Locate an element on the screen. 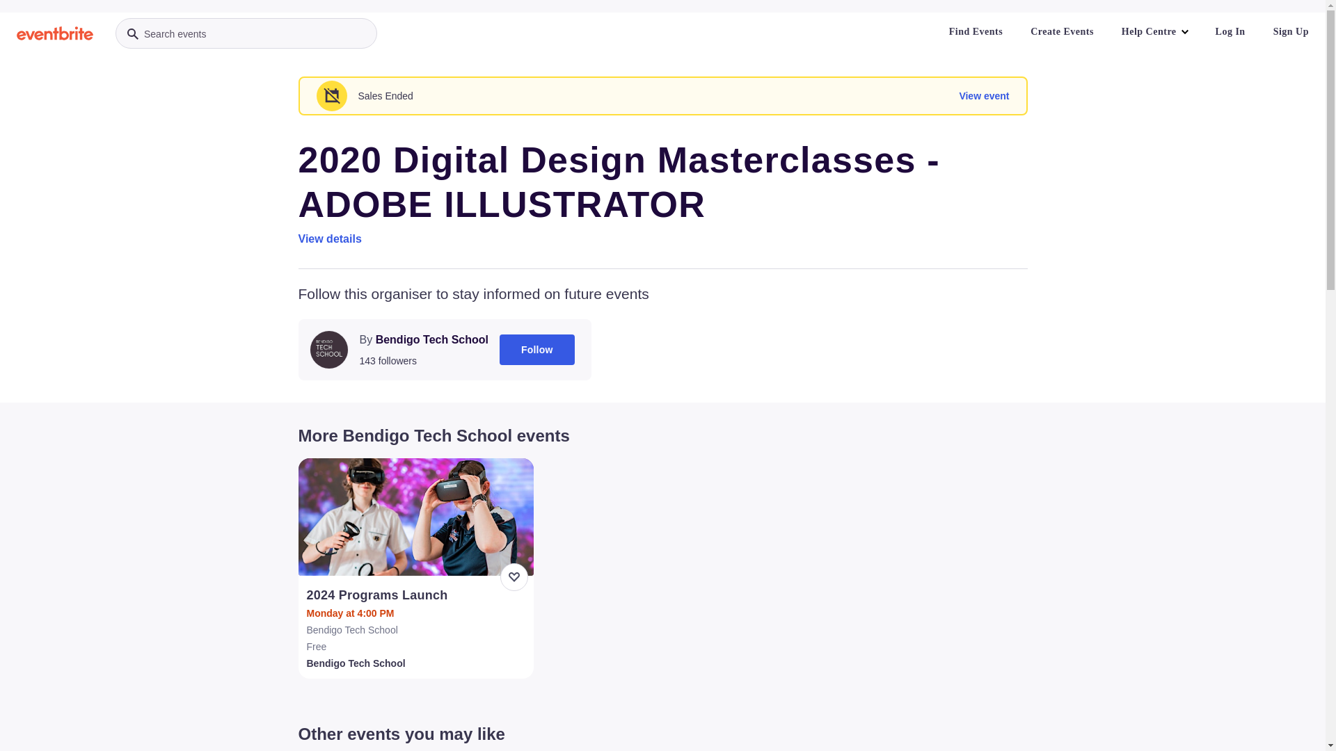 The height and width of the screenshot is (751, 1336). Create Events is located at coordinates (1062, 32).